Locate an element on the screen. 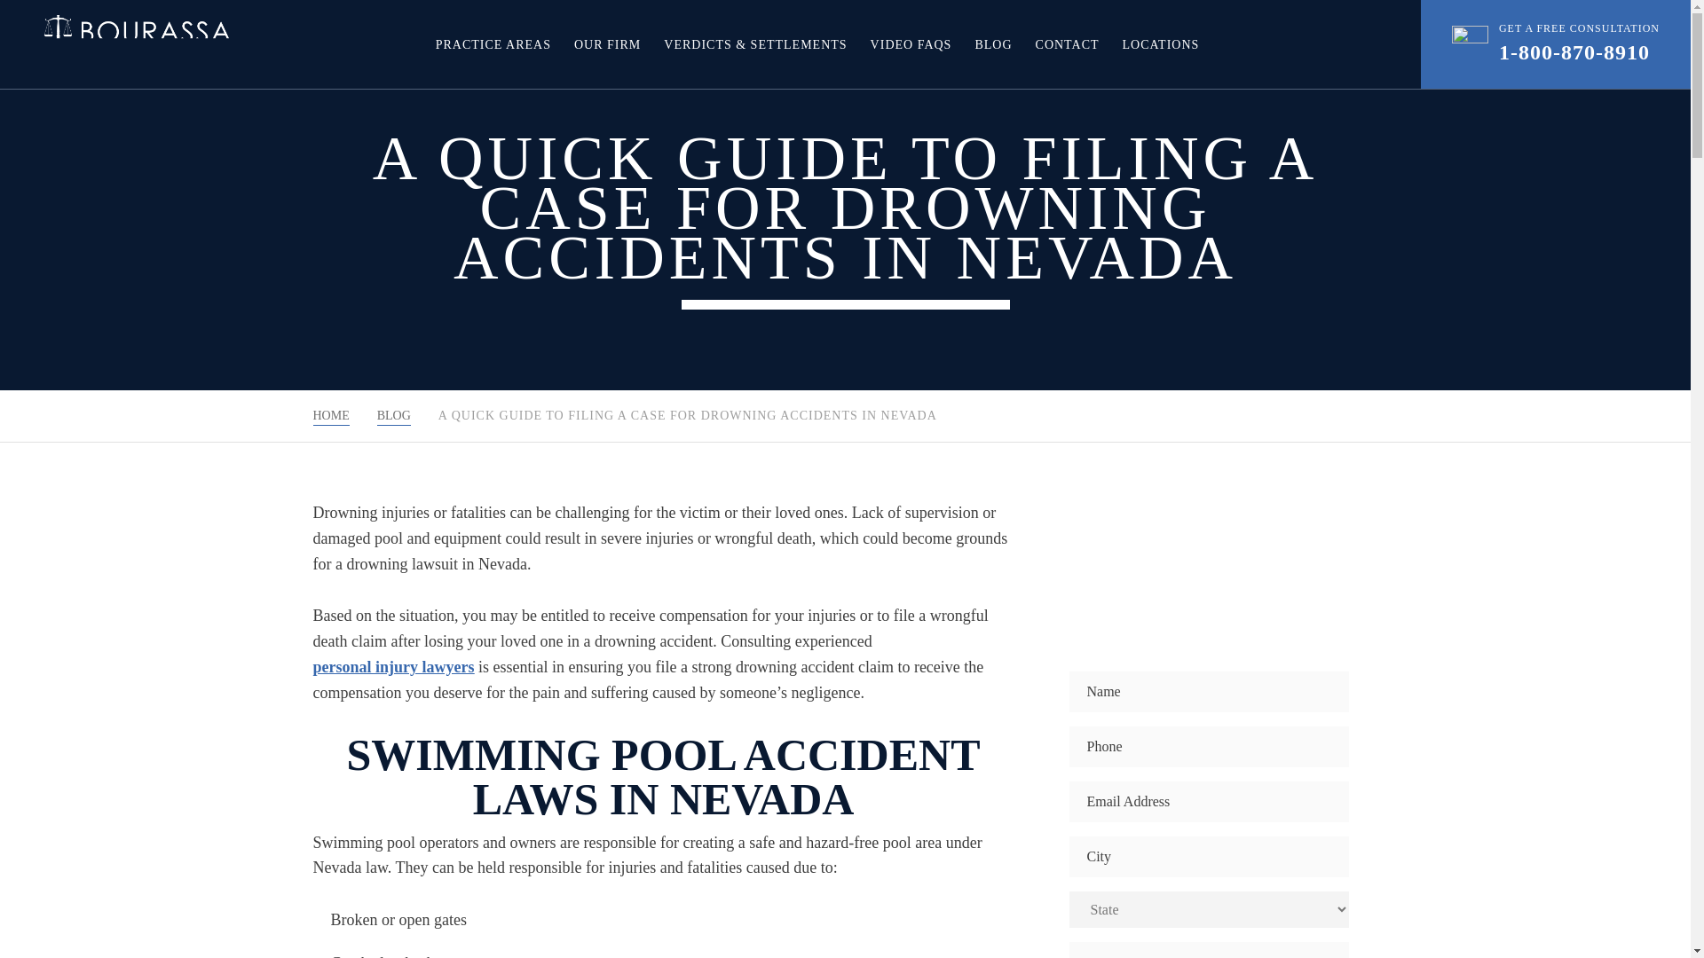 The image size is (1704, 958). personal injury lawyers is located at coordinates (392, 667).